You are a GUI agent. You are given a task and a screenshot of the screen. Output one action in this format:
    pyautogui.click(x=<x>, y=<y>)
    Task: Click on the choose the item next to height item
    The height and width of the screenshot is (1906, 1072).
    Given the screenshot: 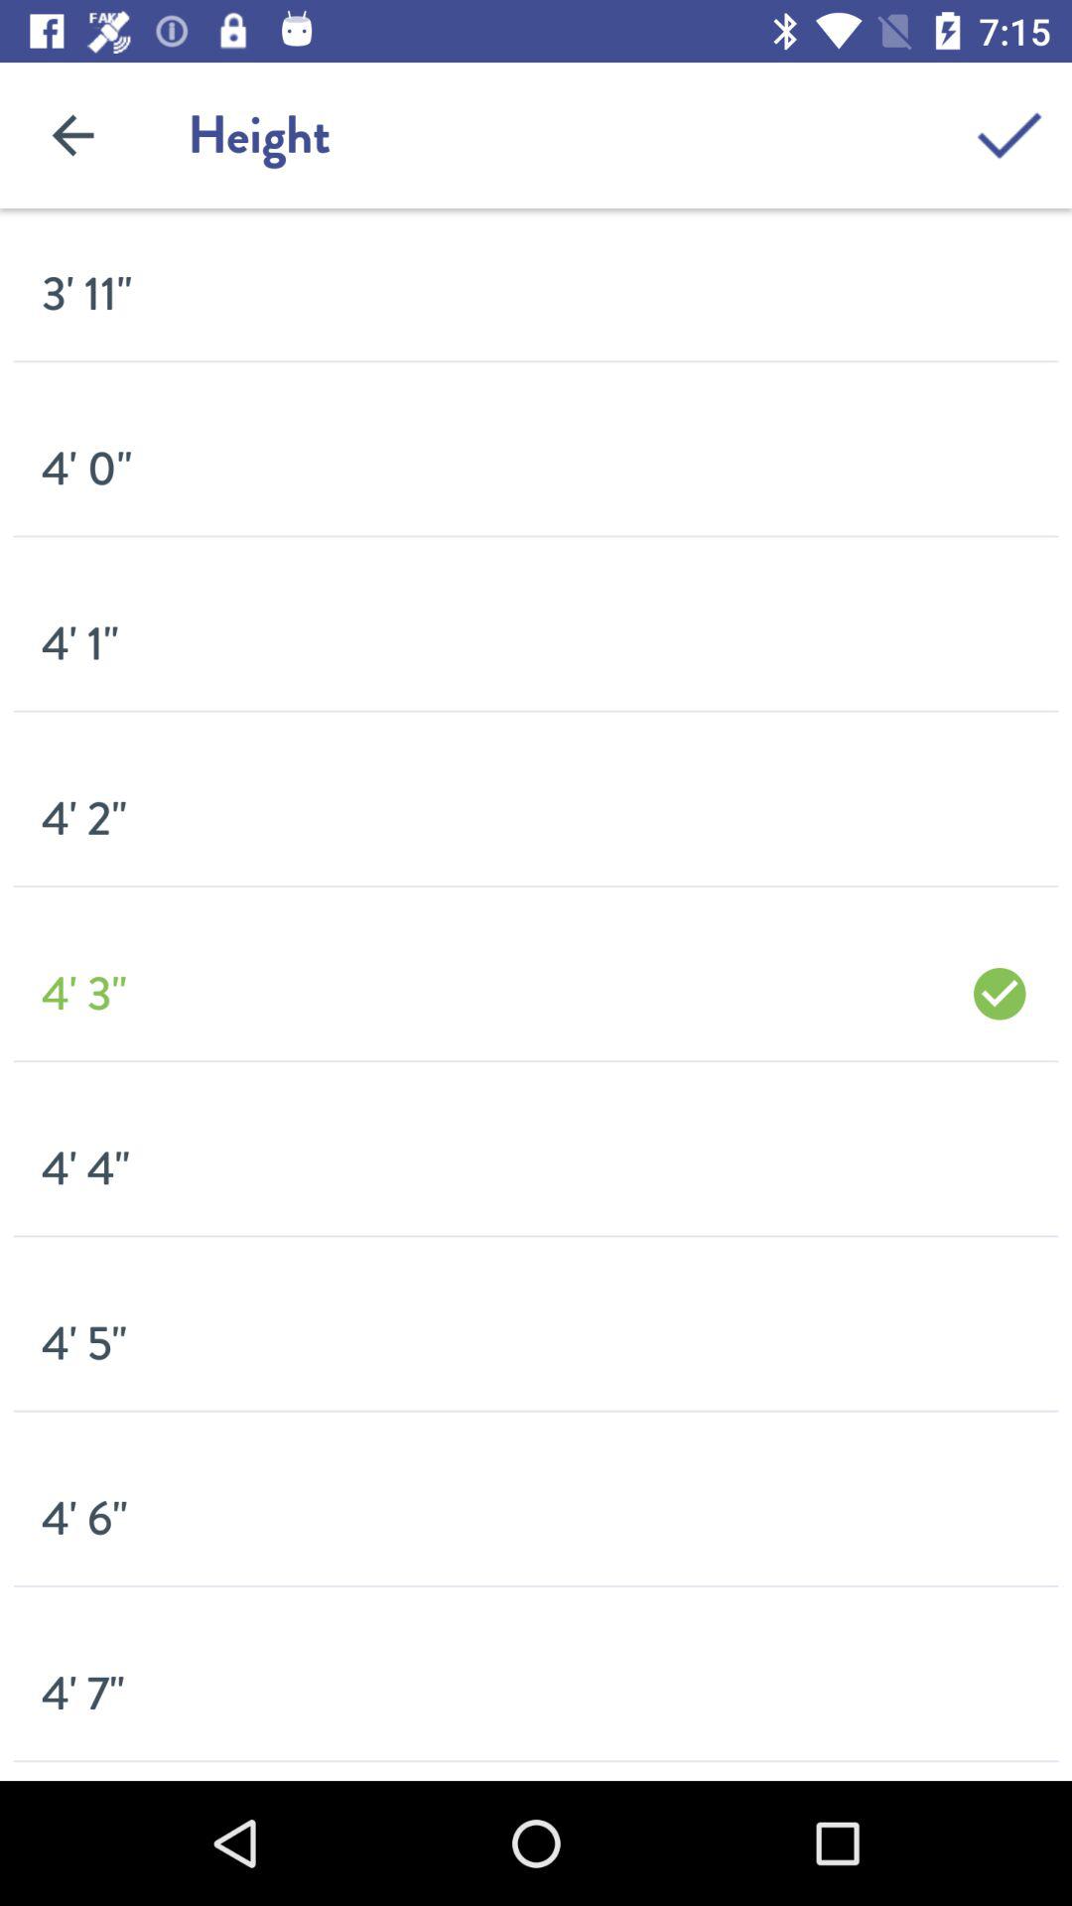 What is the action you would take?
    pyautogui.click(x=72, y=135)
    